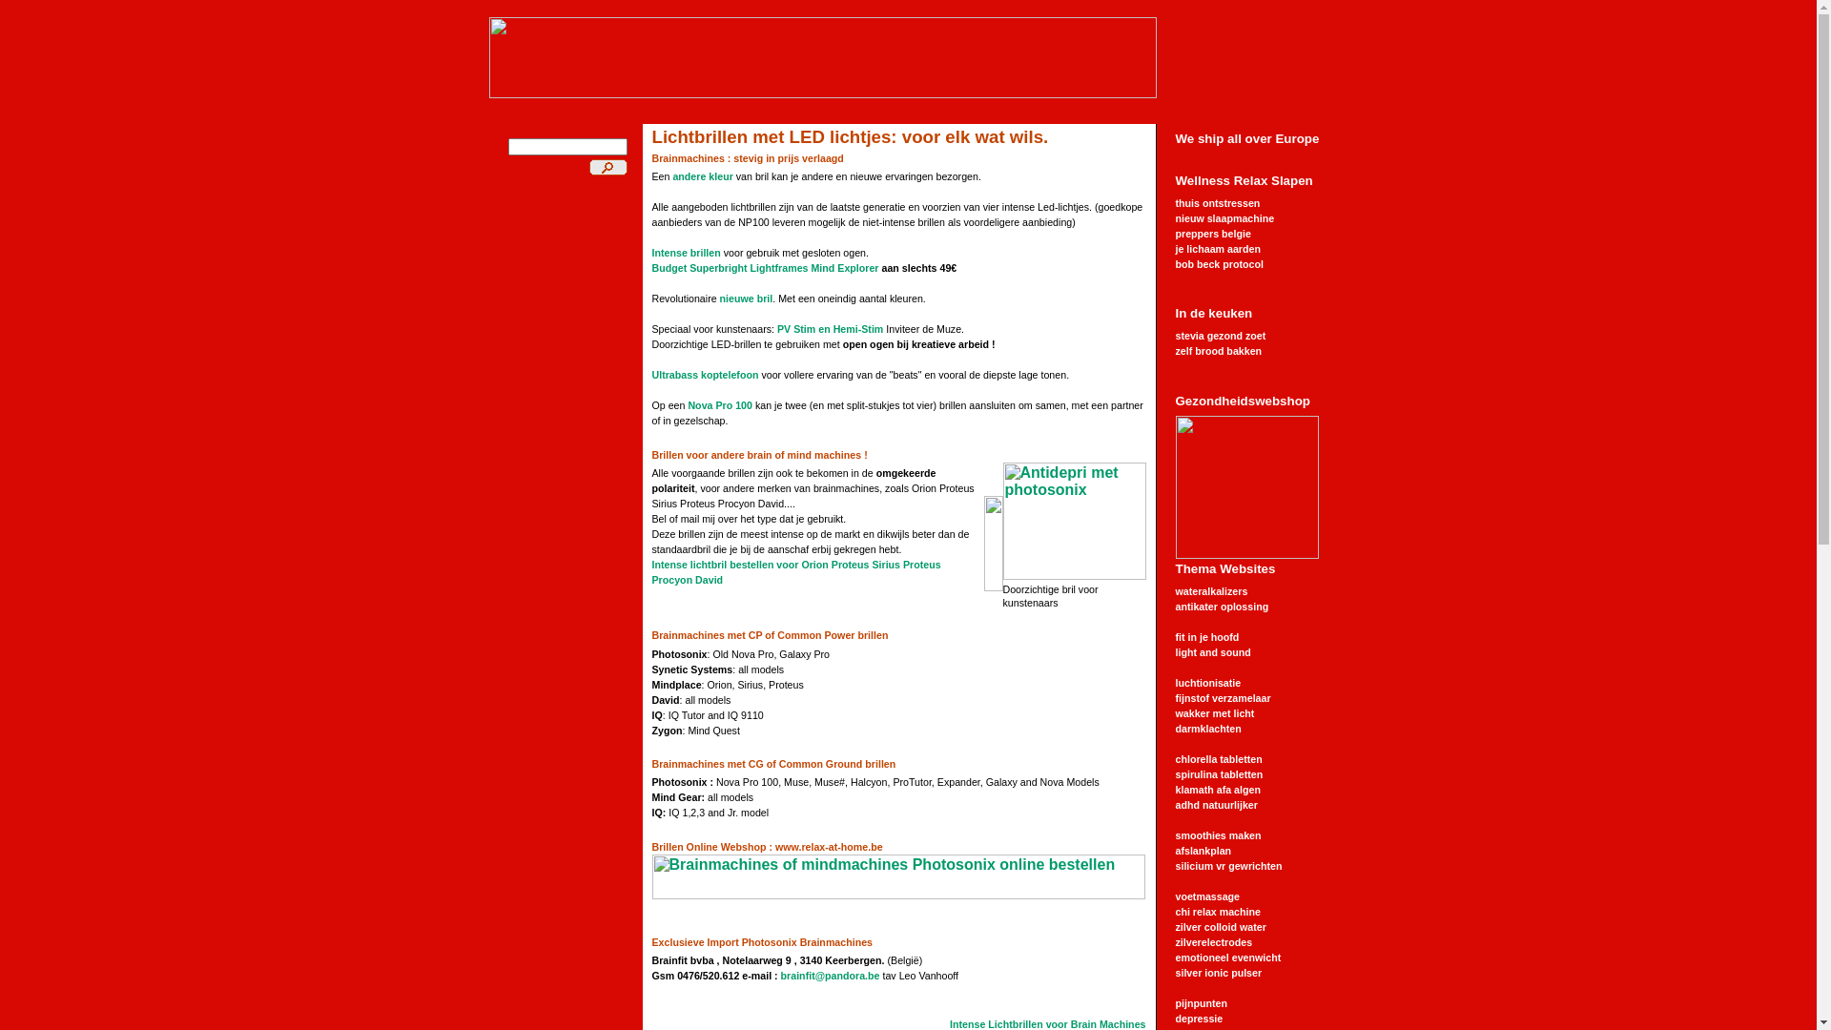 This screenshot has width=1831, height=1030. What do you see at coordinates (1228, 866) in the screenshot?
I see `silicium vr gewrichten` at bounding box center [1228, 866].